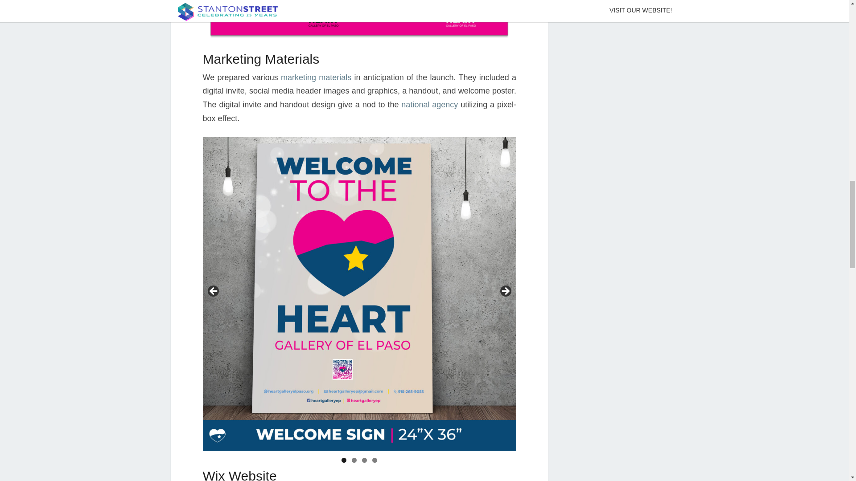 The width and height of the screenshot is (856, 481). I want to click on marketing materials, so click(316, 77).